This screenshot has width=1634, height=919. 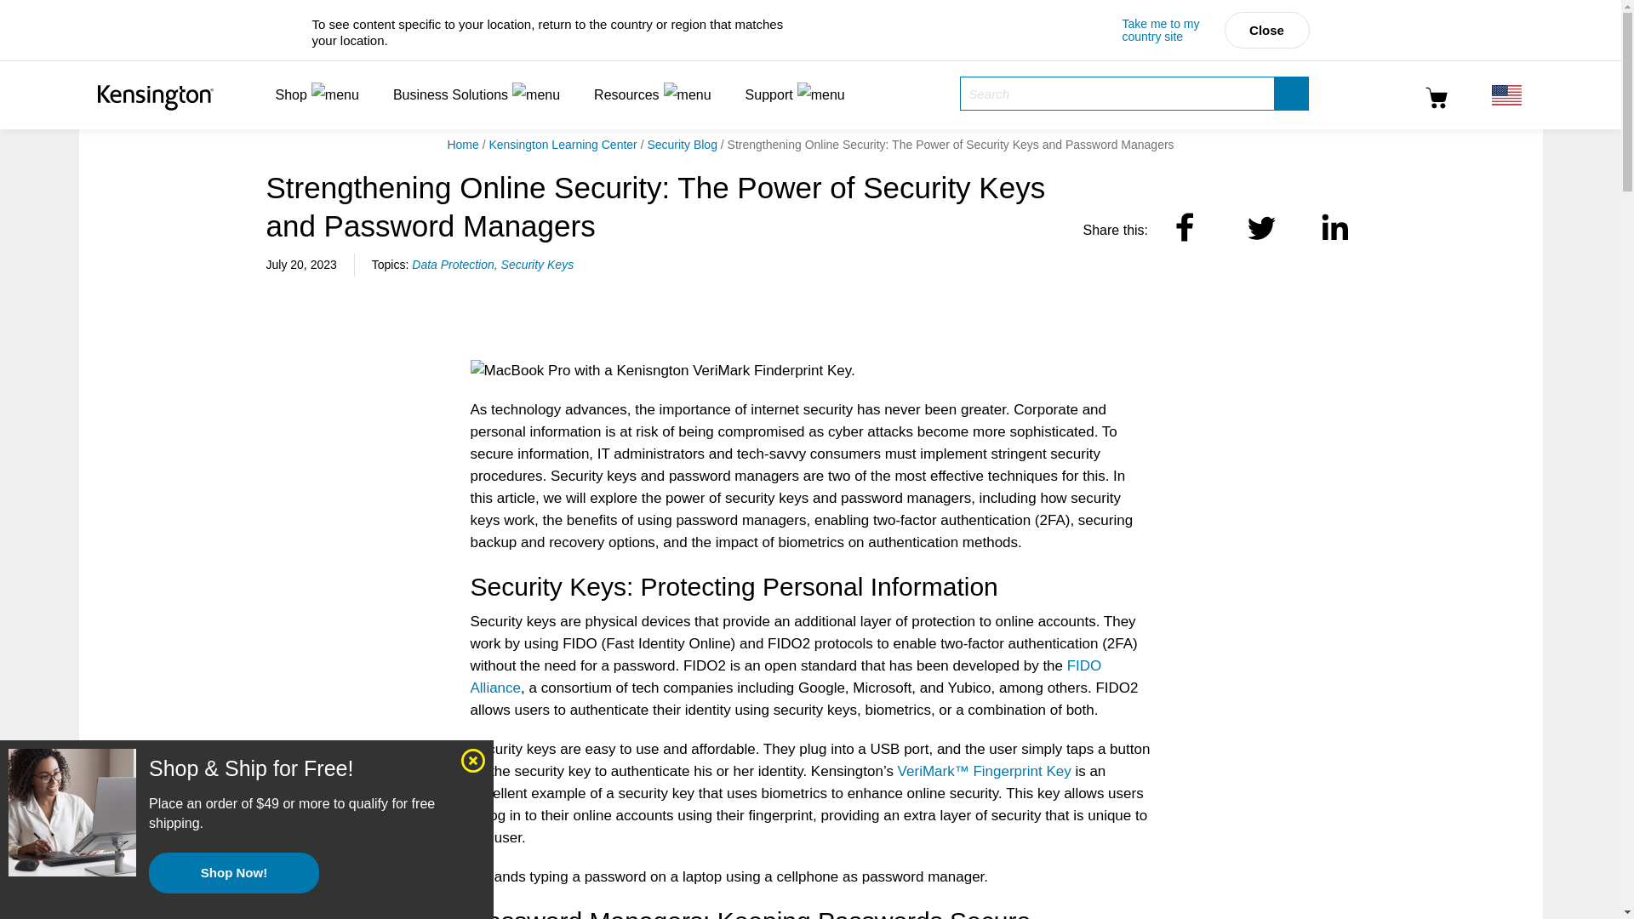 What do you see at coordinates (1291, 93) in the screenshot?
I see `Search` at bounding box center [1291, 93].